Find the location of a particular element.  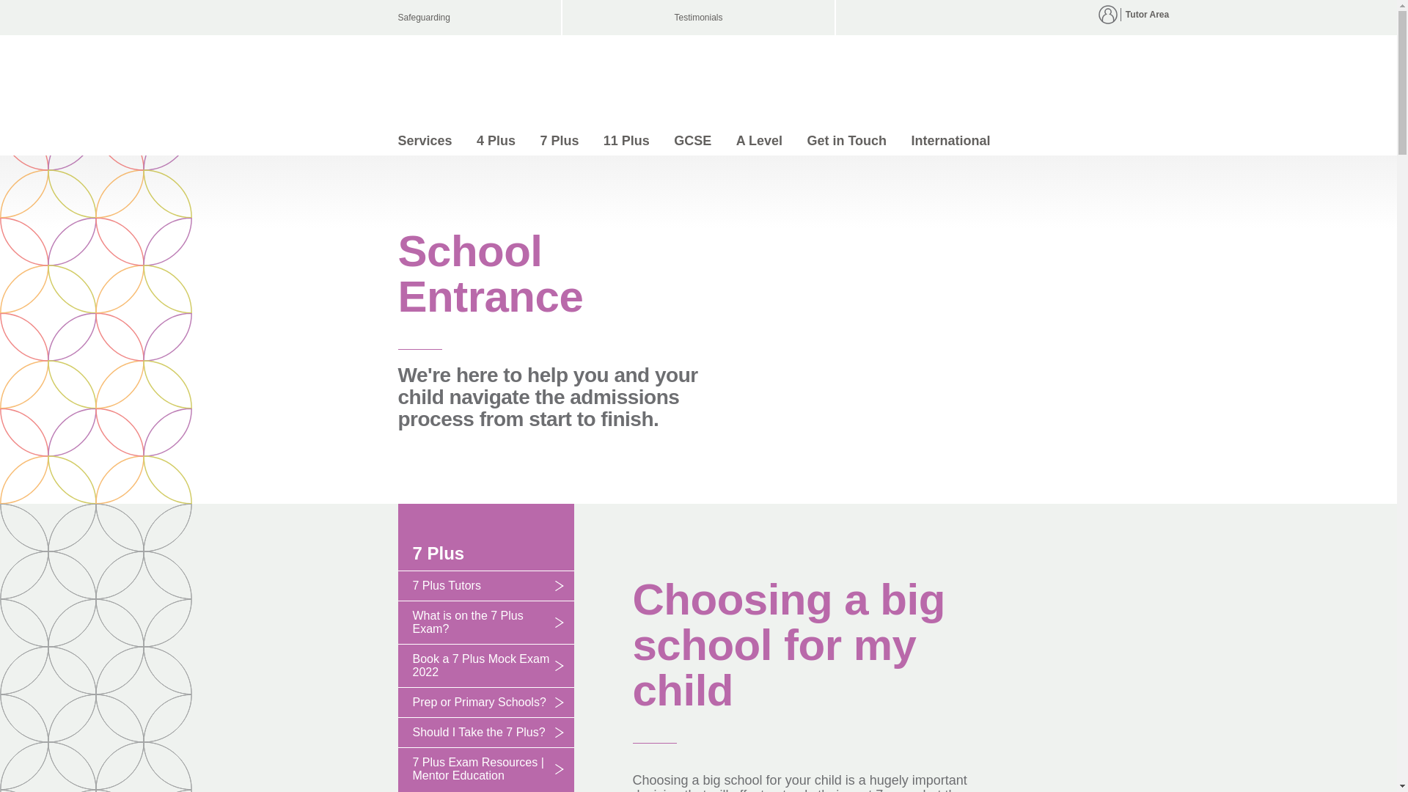

4 Plus is located at coordinates (496, 140).